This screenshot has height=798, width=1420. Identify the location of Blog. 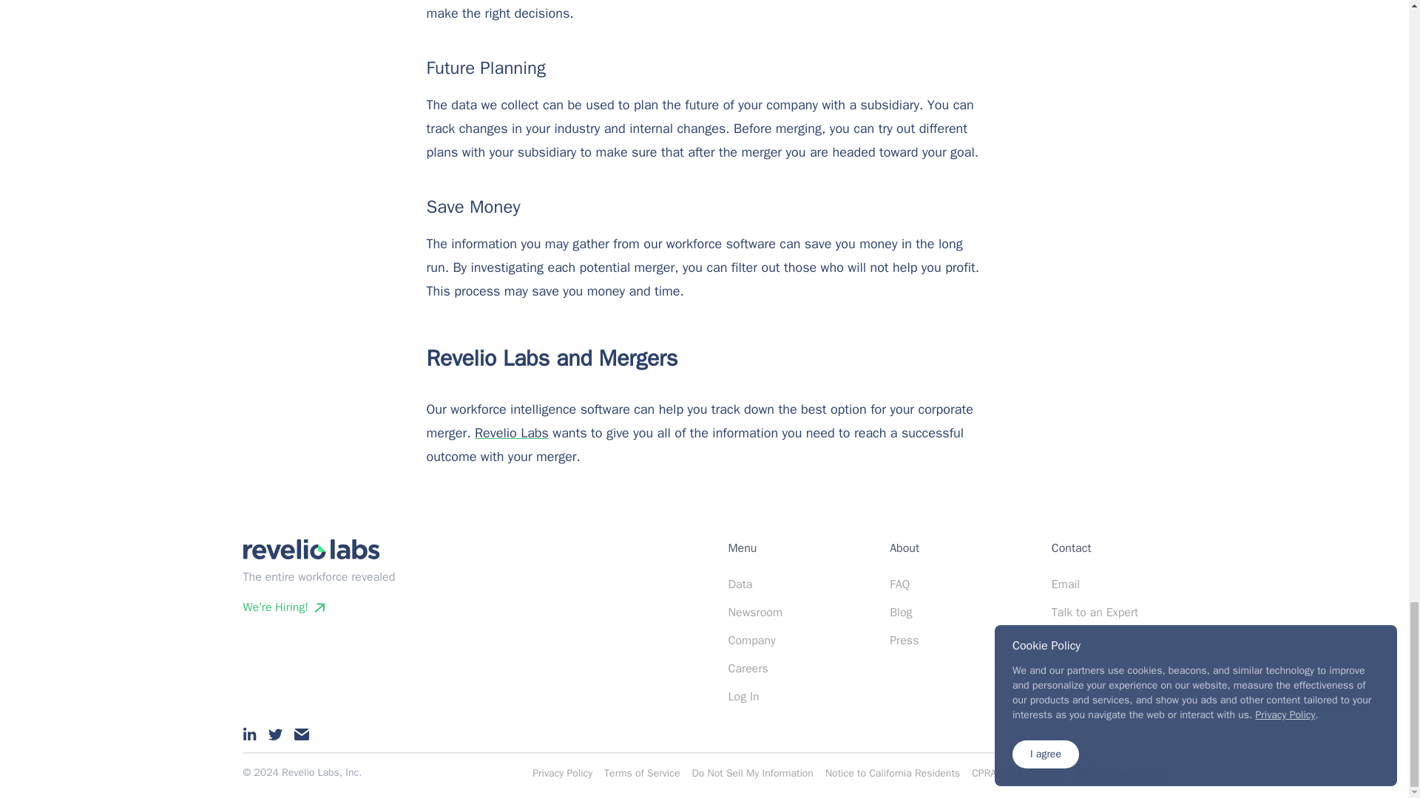
(901, 612).